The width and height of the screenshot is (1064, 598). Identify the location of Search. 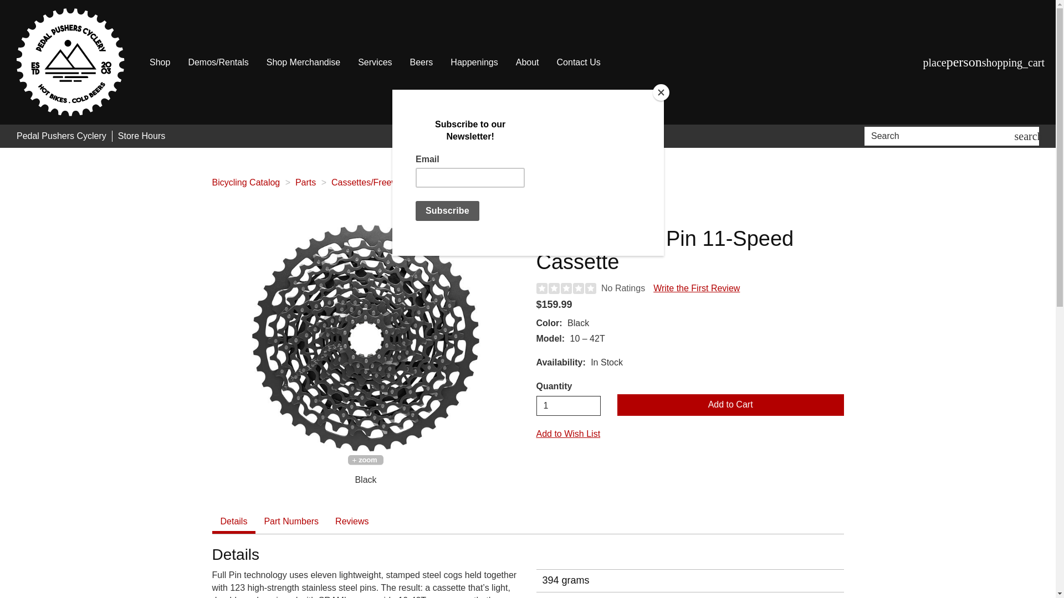
(941, 136).